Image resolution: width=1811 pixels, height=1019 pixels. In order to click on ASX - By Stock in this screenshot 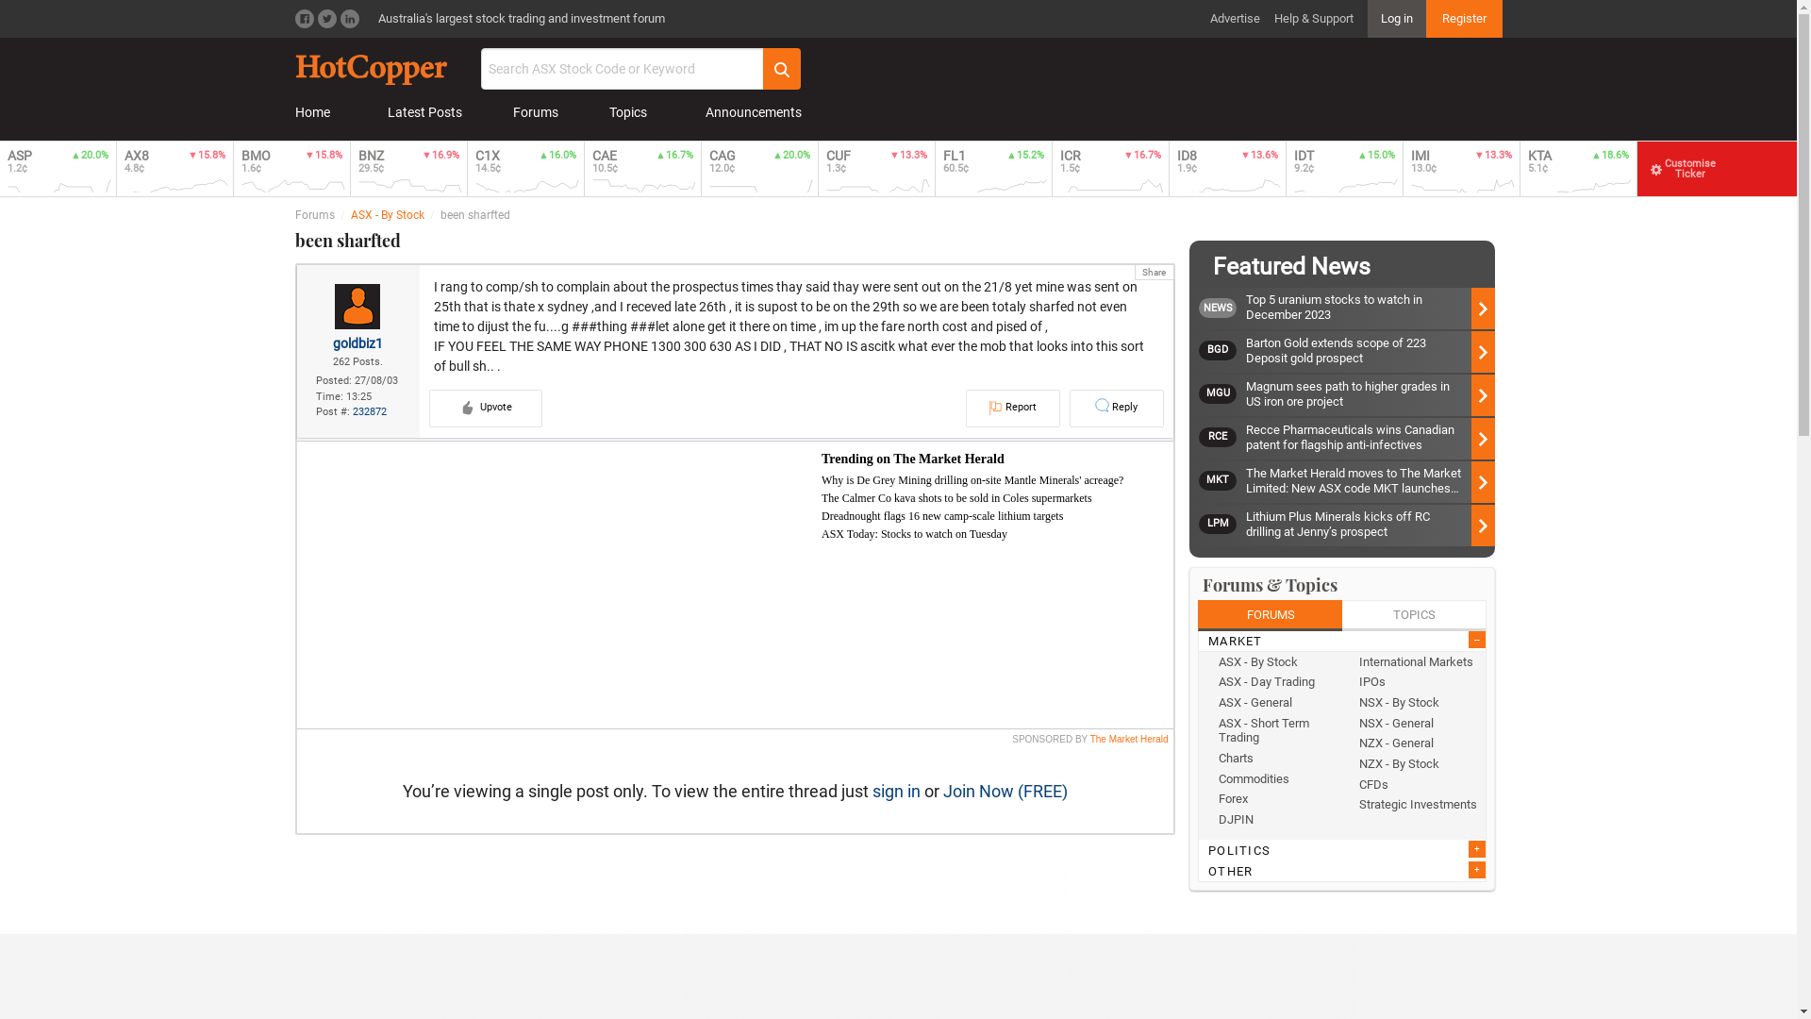, I will do `click(388, 215)`.